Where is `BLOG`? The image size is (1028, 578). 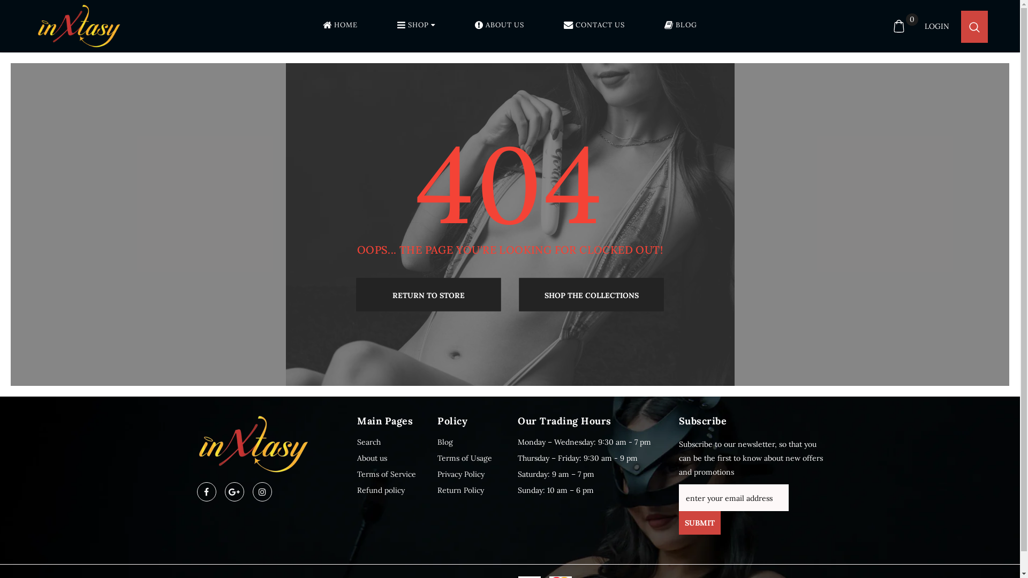
BLOG is located at coordinates (681, 27).